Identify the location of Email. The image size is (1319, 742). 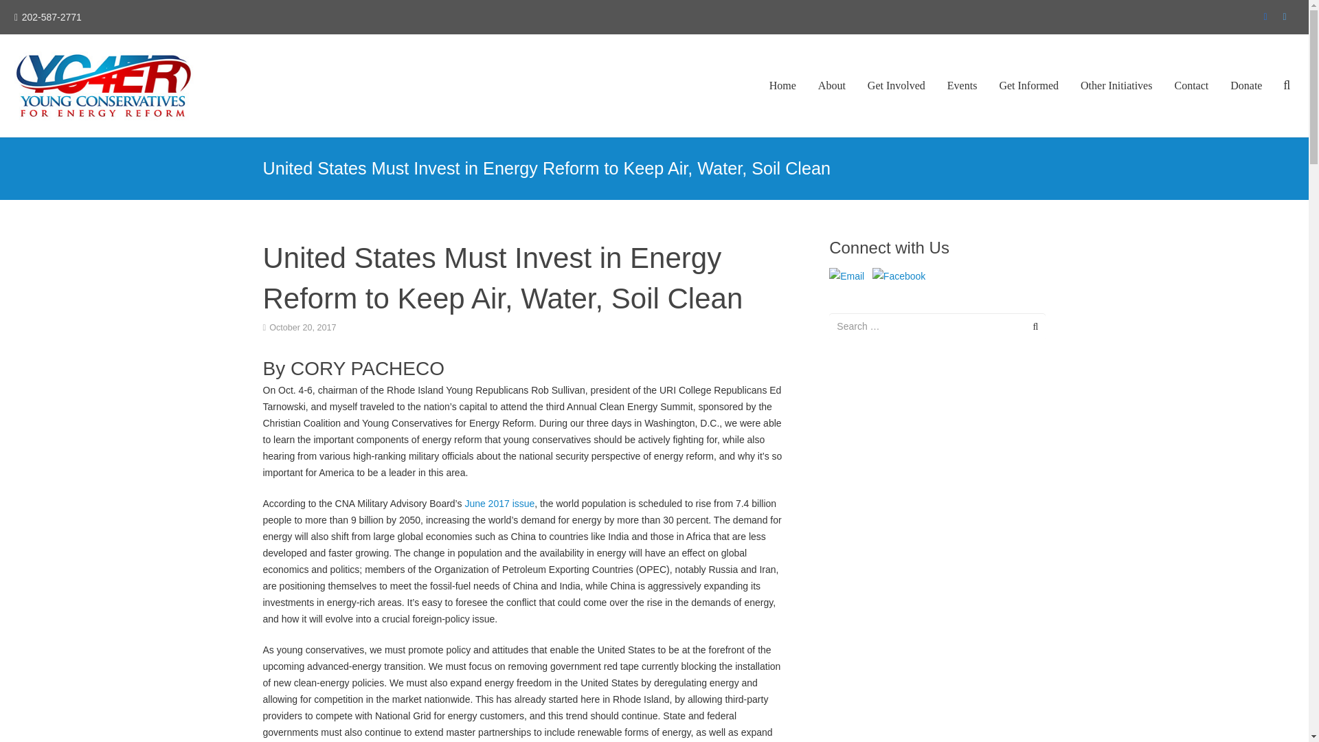
(846, 276).